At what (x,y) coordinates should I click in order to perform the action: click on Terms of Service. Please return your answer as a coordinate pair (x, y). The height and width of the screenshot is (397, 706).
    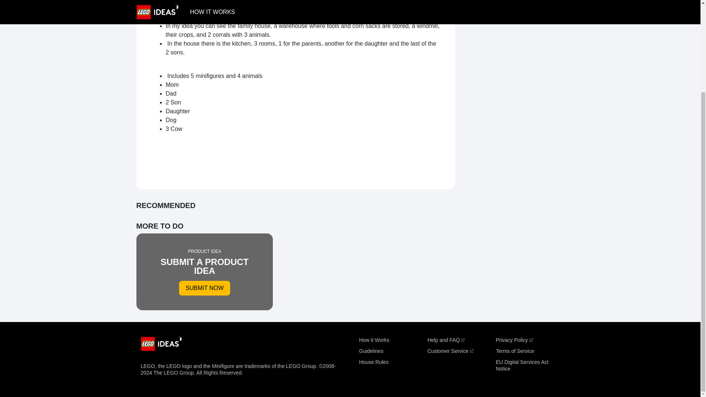
    Looking at the image, I should click on (514, 351).